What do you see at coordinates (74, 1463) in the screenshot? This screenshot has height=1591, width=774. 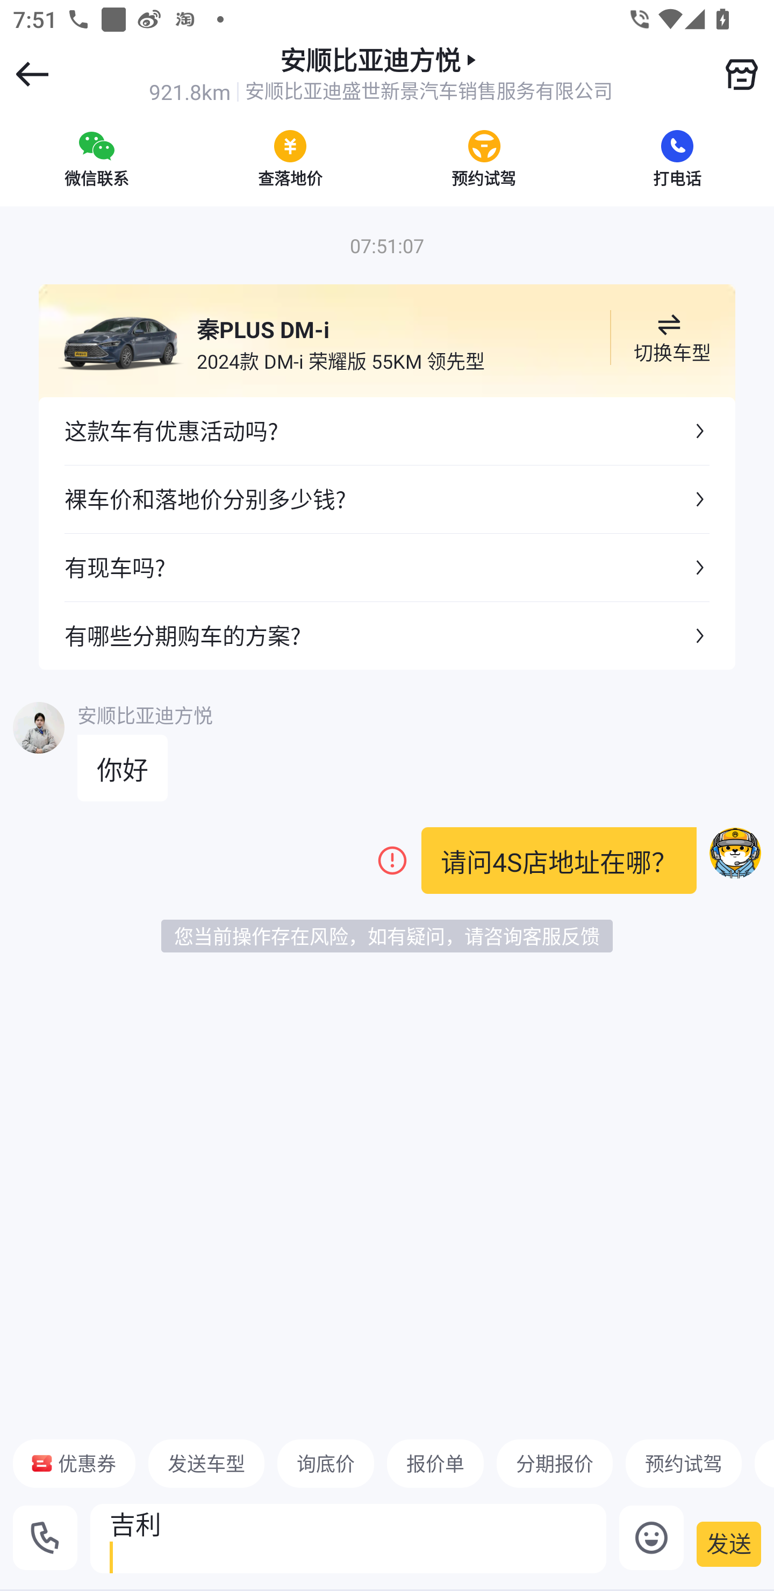 I see `优惠券` at bounding box center [74, 1463].